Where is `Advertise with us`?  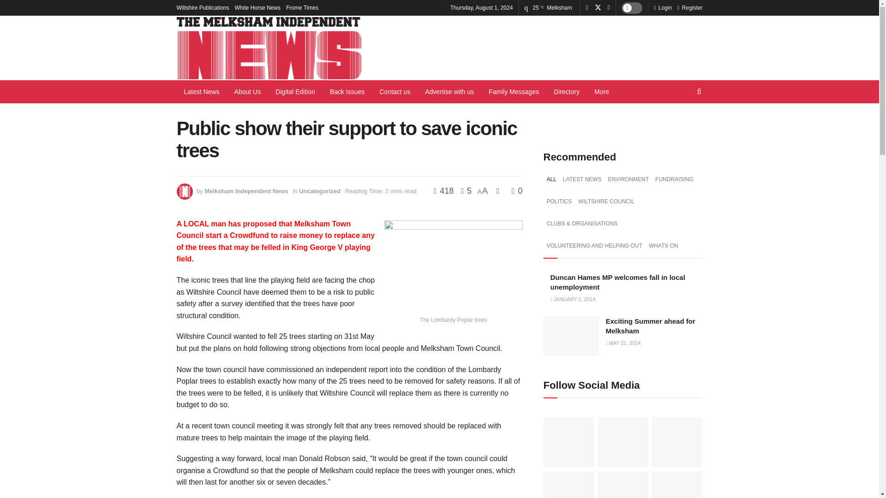
Advertise with us is located at coordinates (449, 91).